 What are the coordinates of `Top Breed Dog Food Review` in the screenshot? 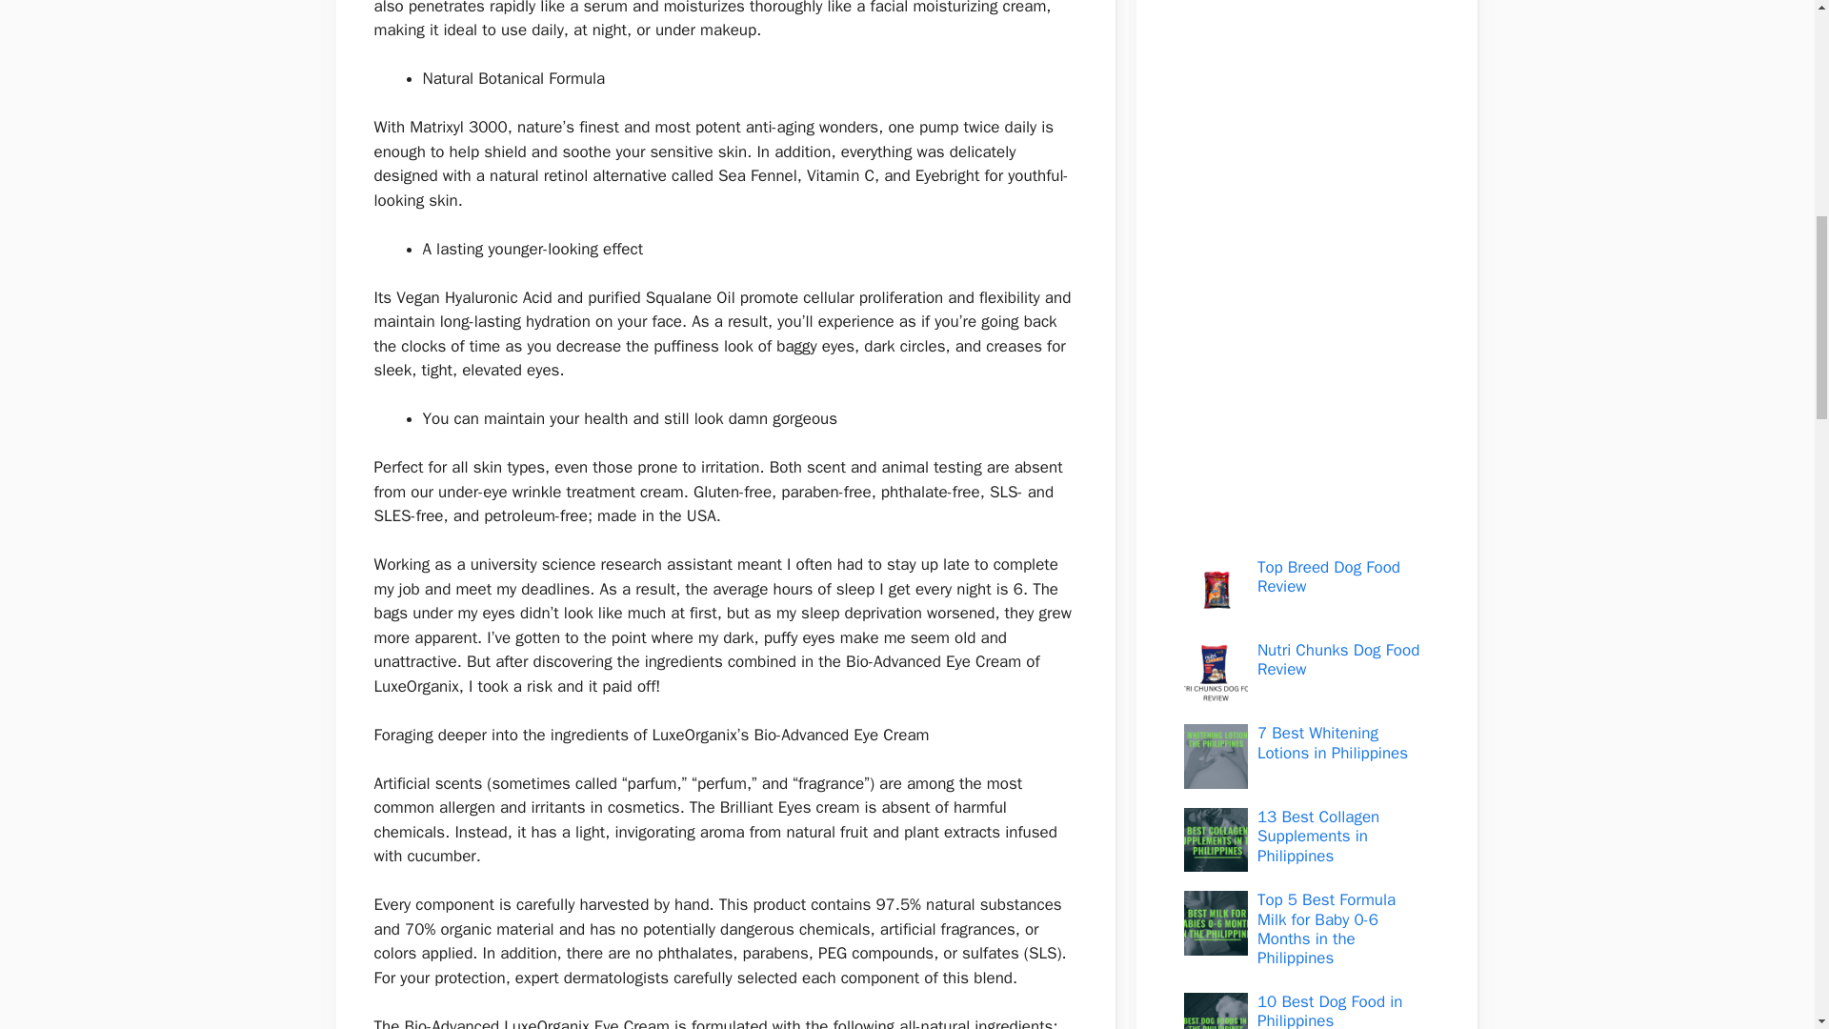 It's located at (1329, 577).